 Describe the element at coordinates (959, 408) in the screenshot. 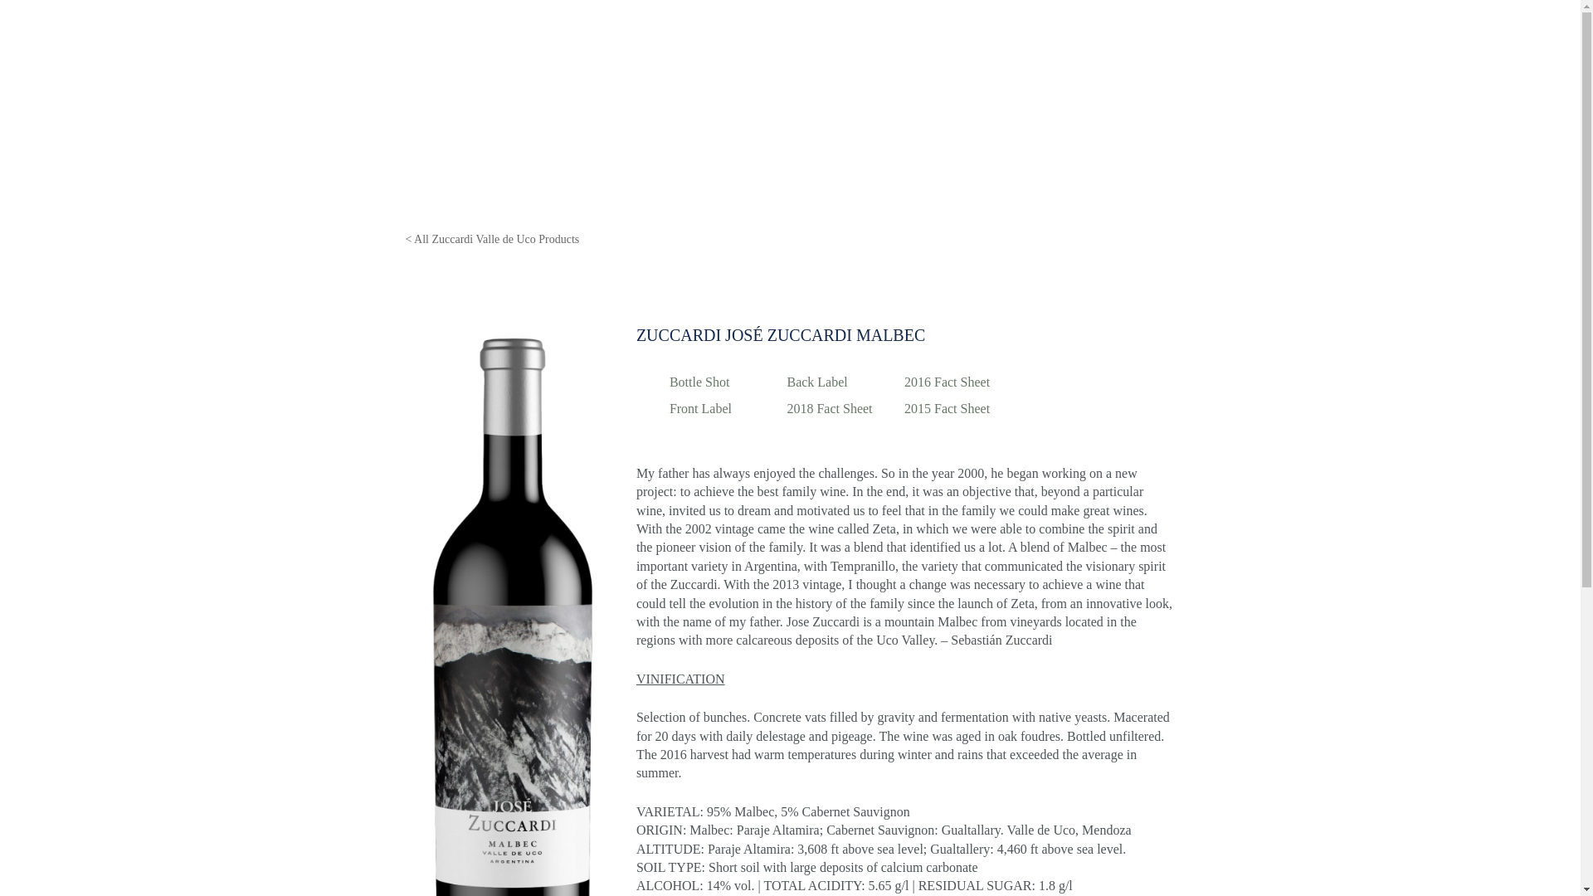

I see `2015 Fact Sheet` at that location.